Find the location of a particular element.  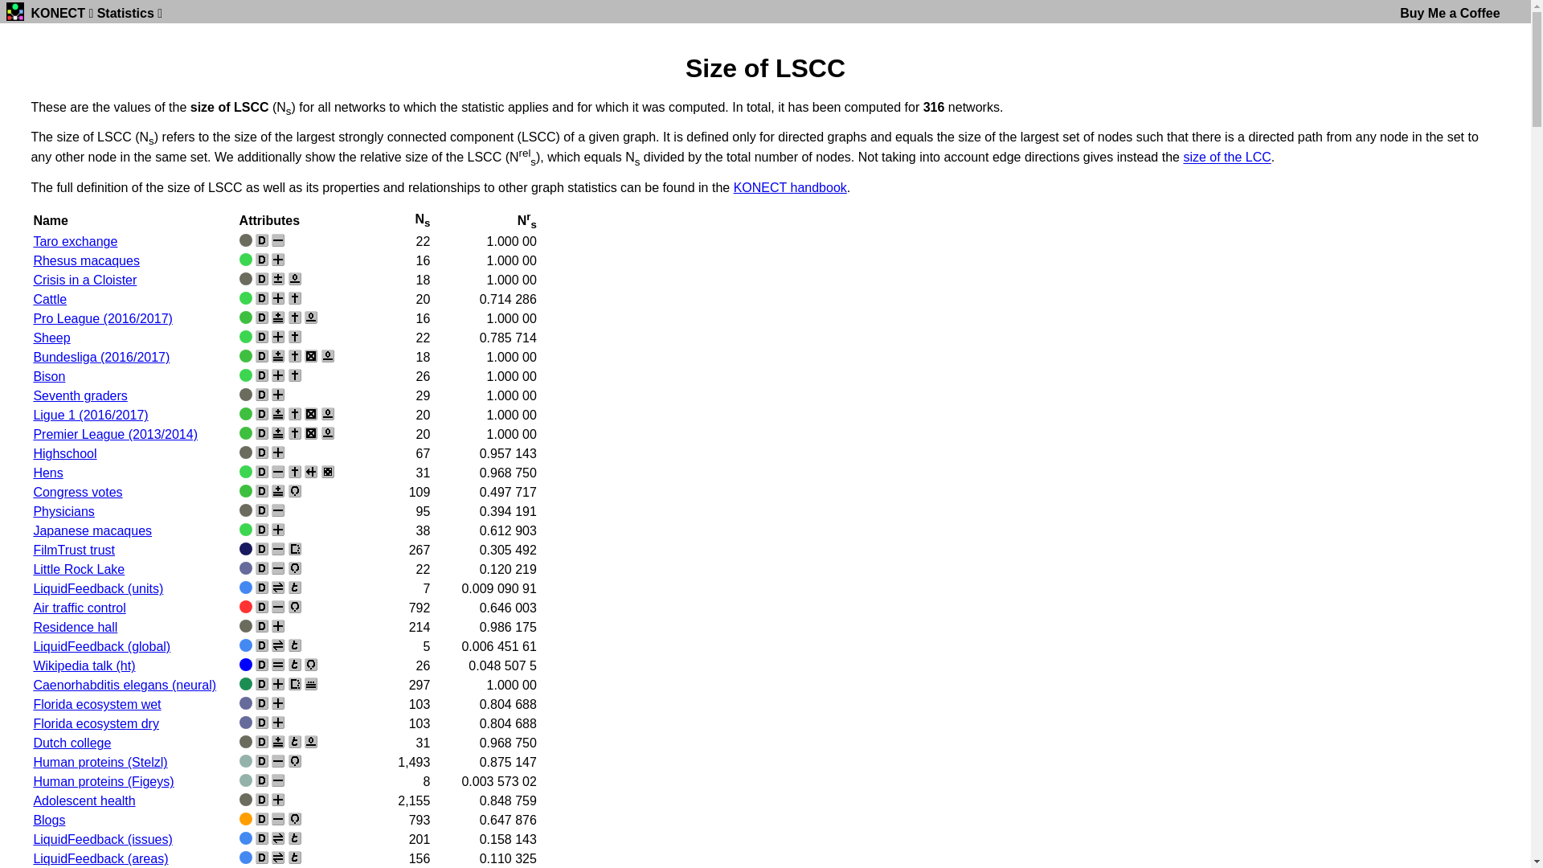

Unipartite, directed is located at coordinates (262, 568).